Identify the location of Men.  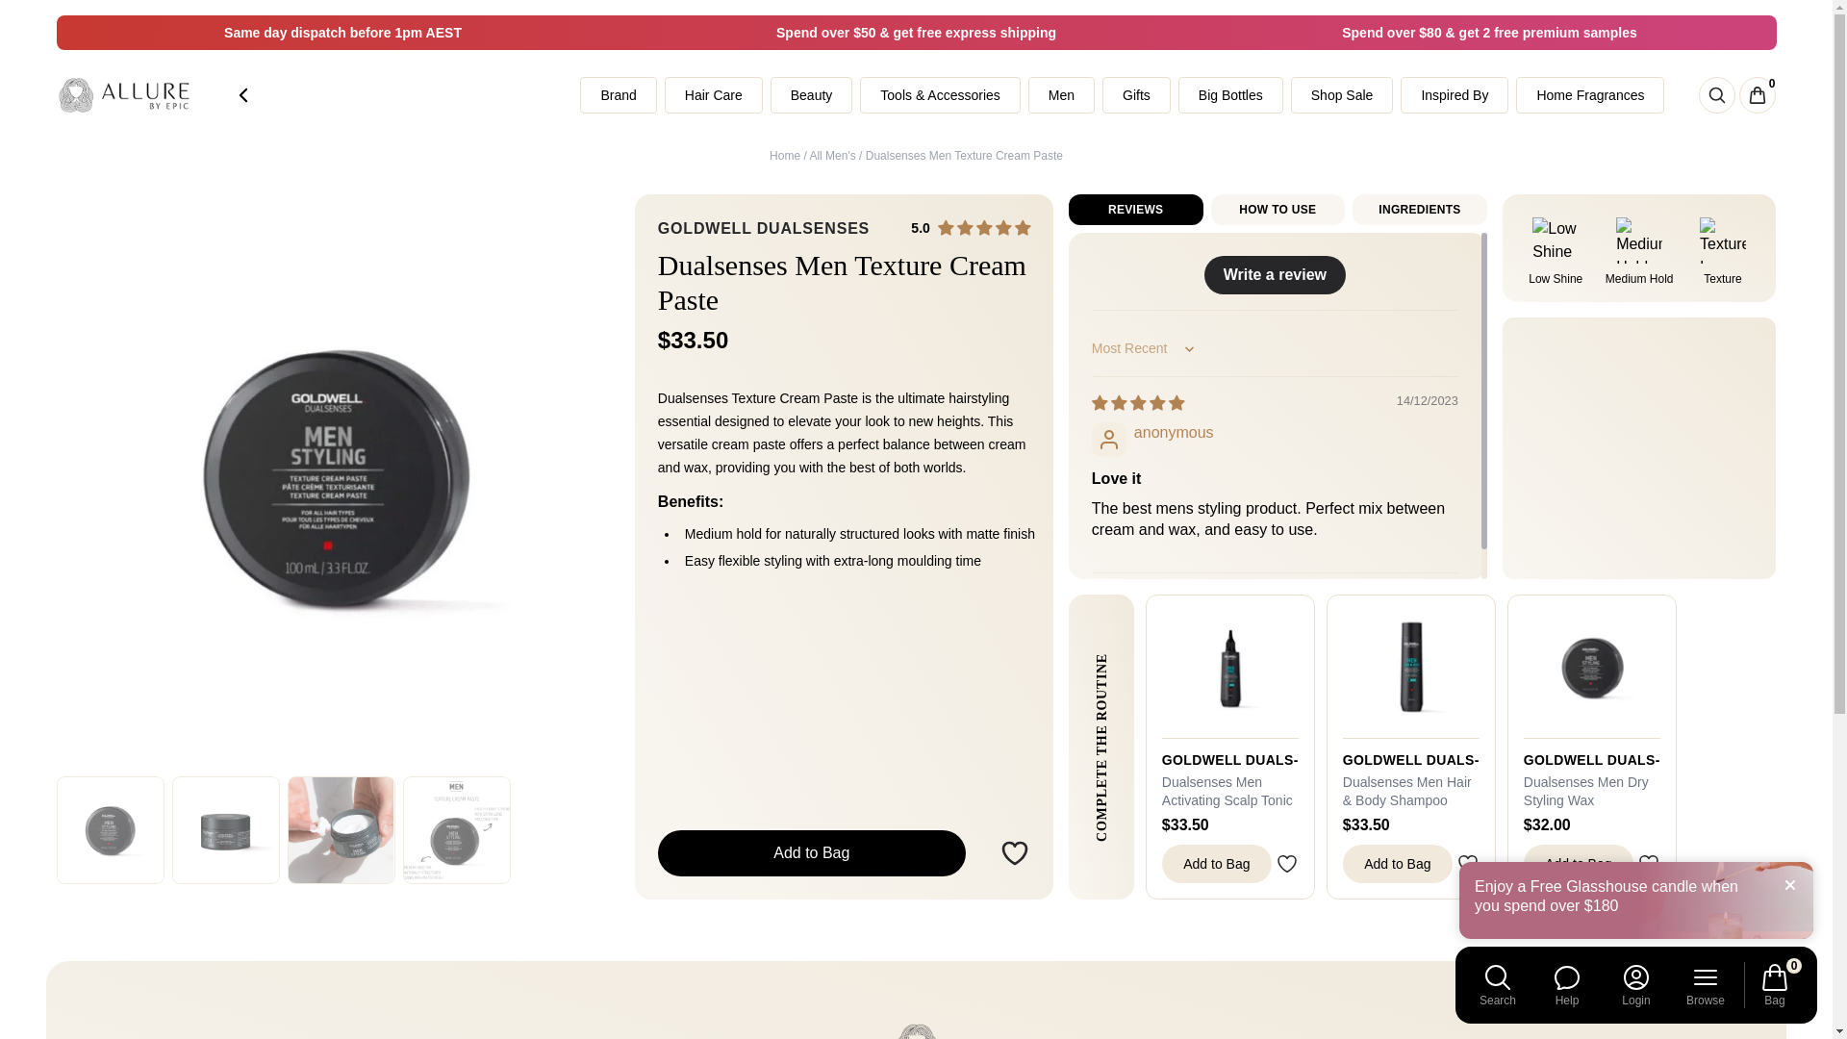
(1062, 94).